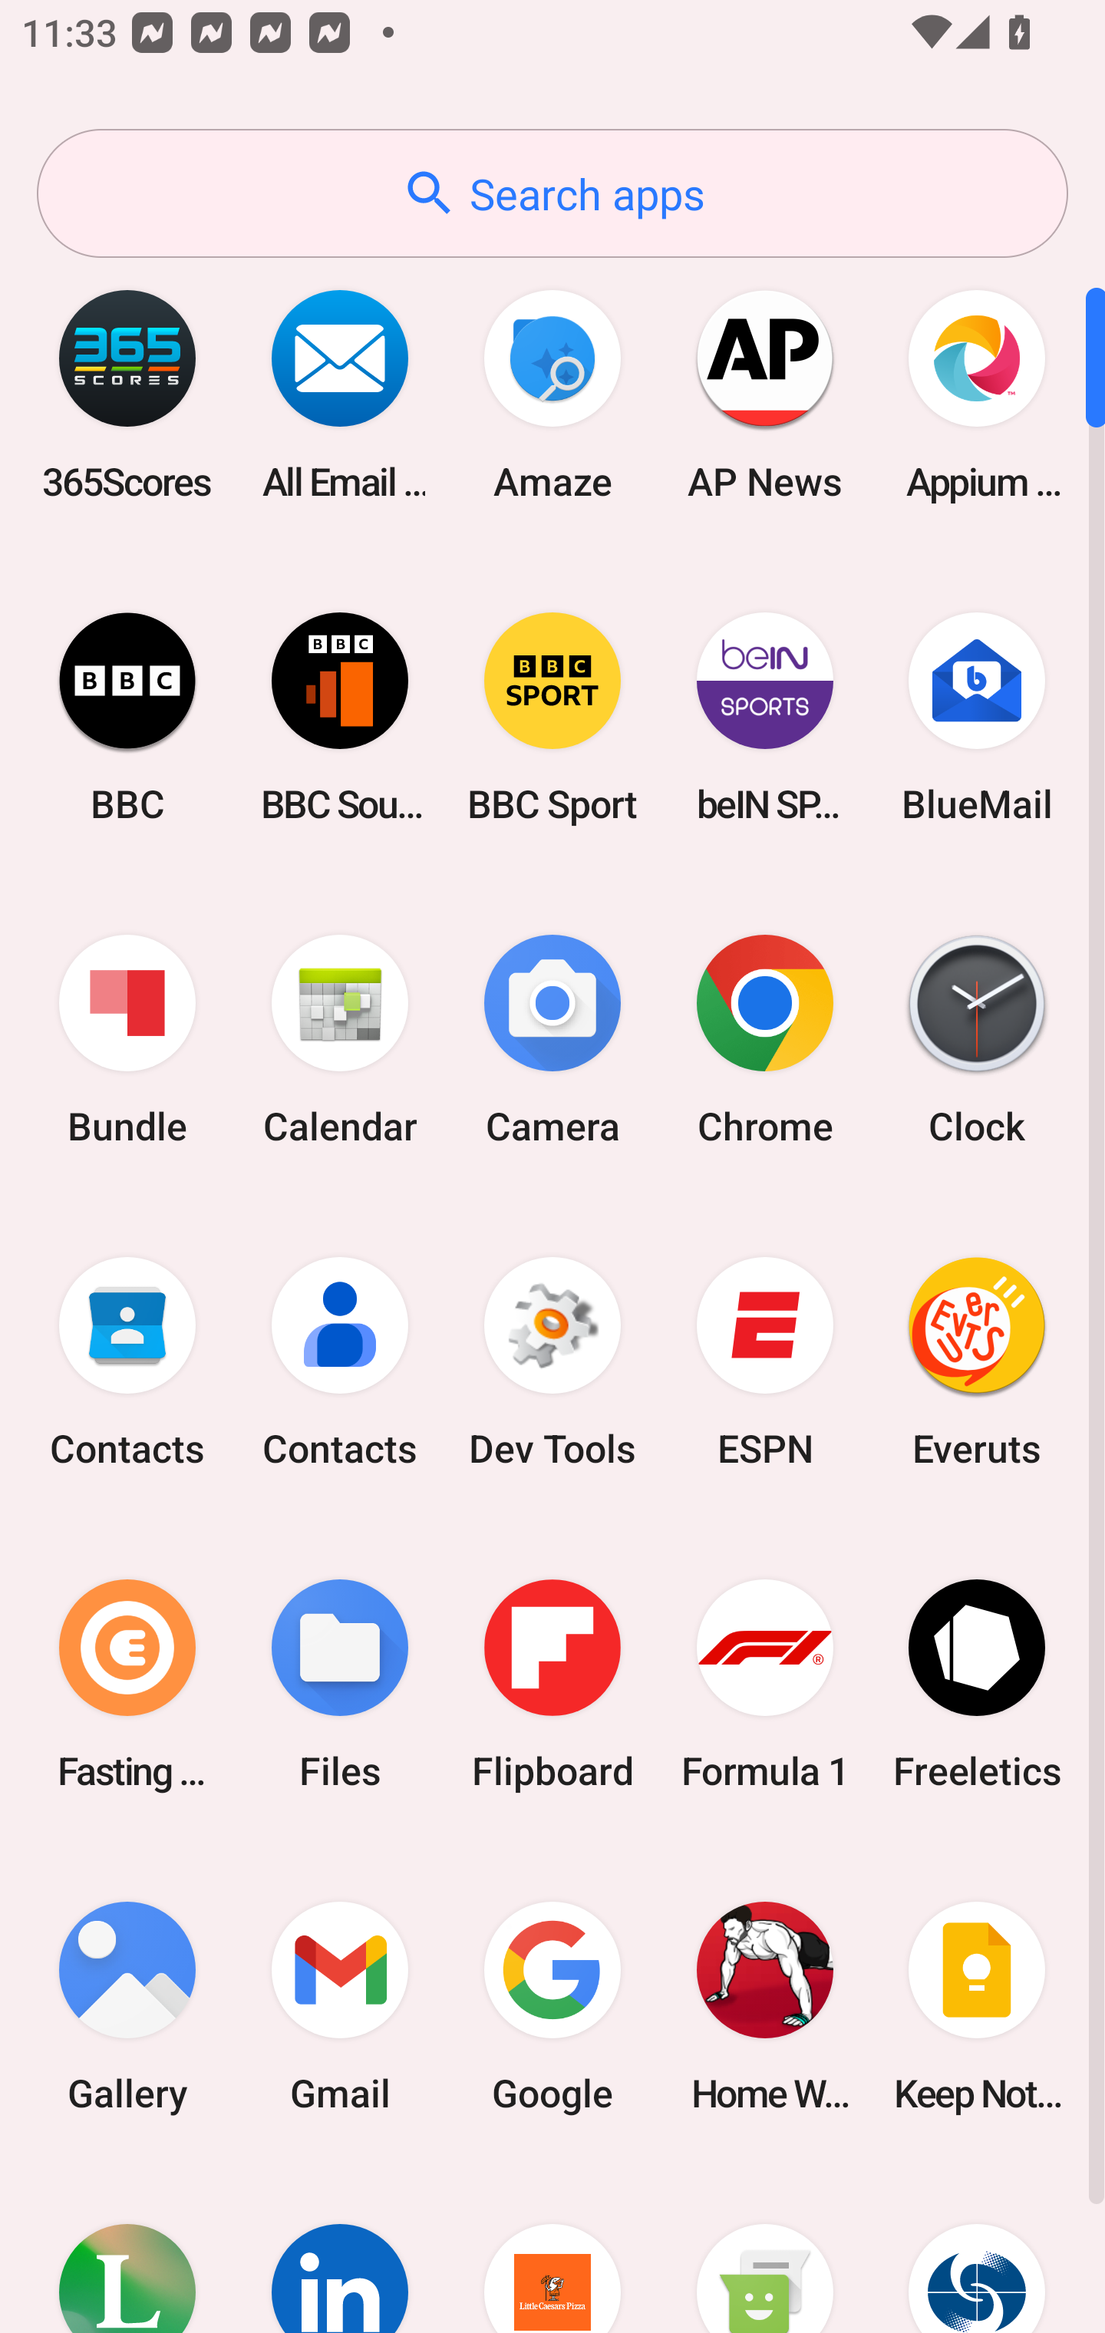  I want to click on BlueMail, so click(977, 717).